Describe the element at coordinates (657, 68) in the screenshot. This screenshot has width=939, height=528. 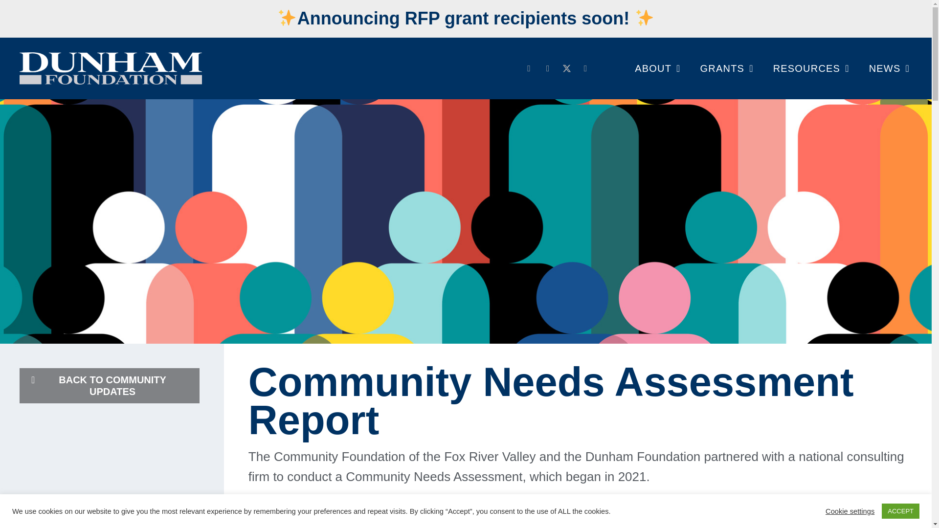
I see `ABOUT` at that location.